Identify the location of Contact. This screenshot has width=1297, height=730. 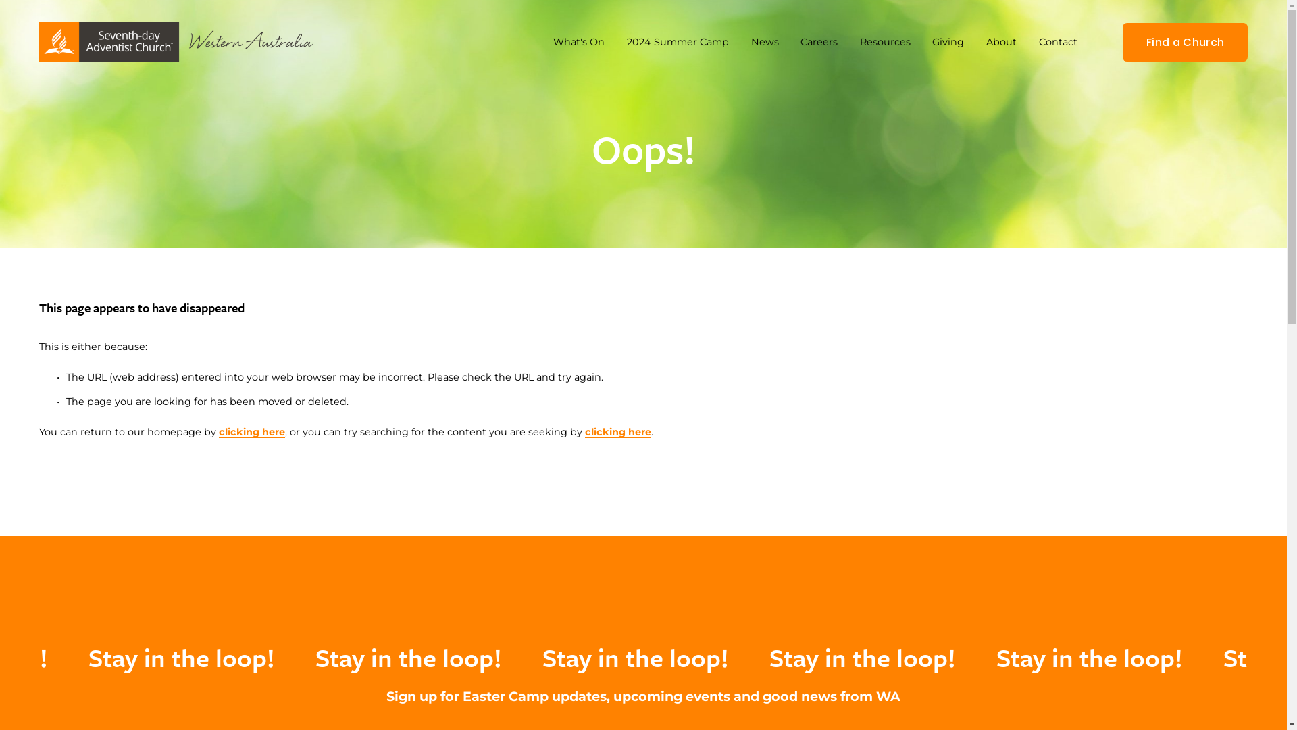
(1058, 42).